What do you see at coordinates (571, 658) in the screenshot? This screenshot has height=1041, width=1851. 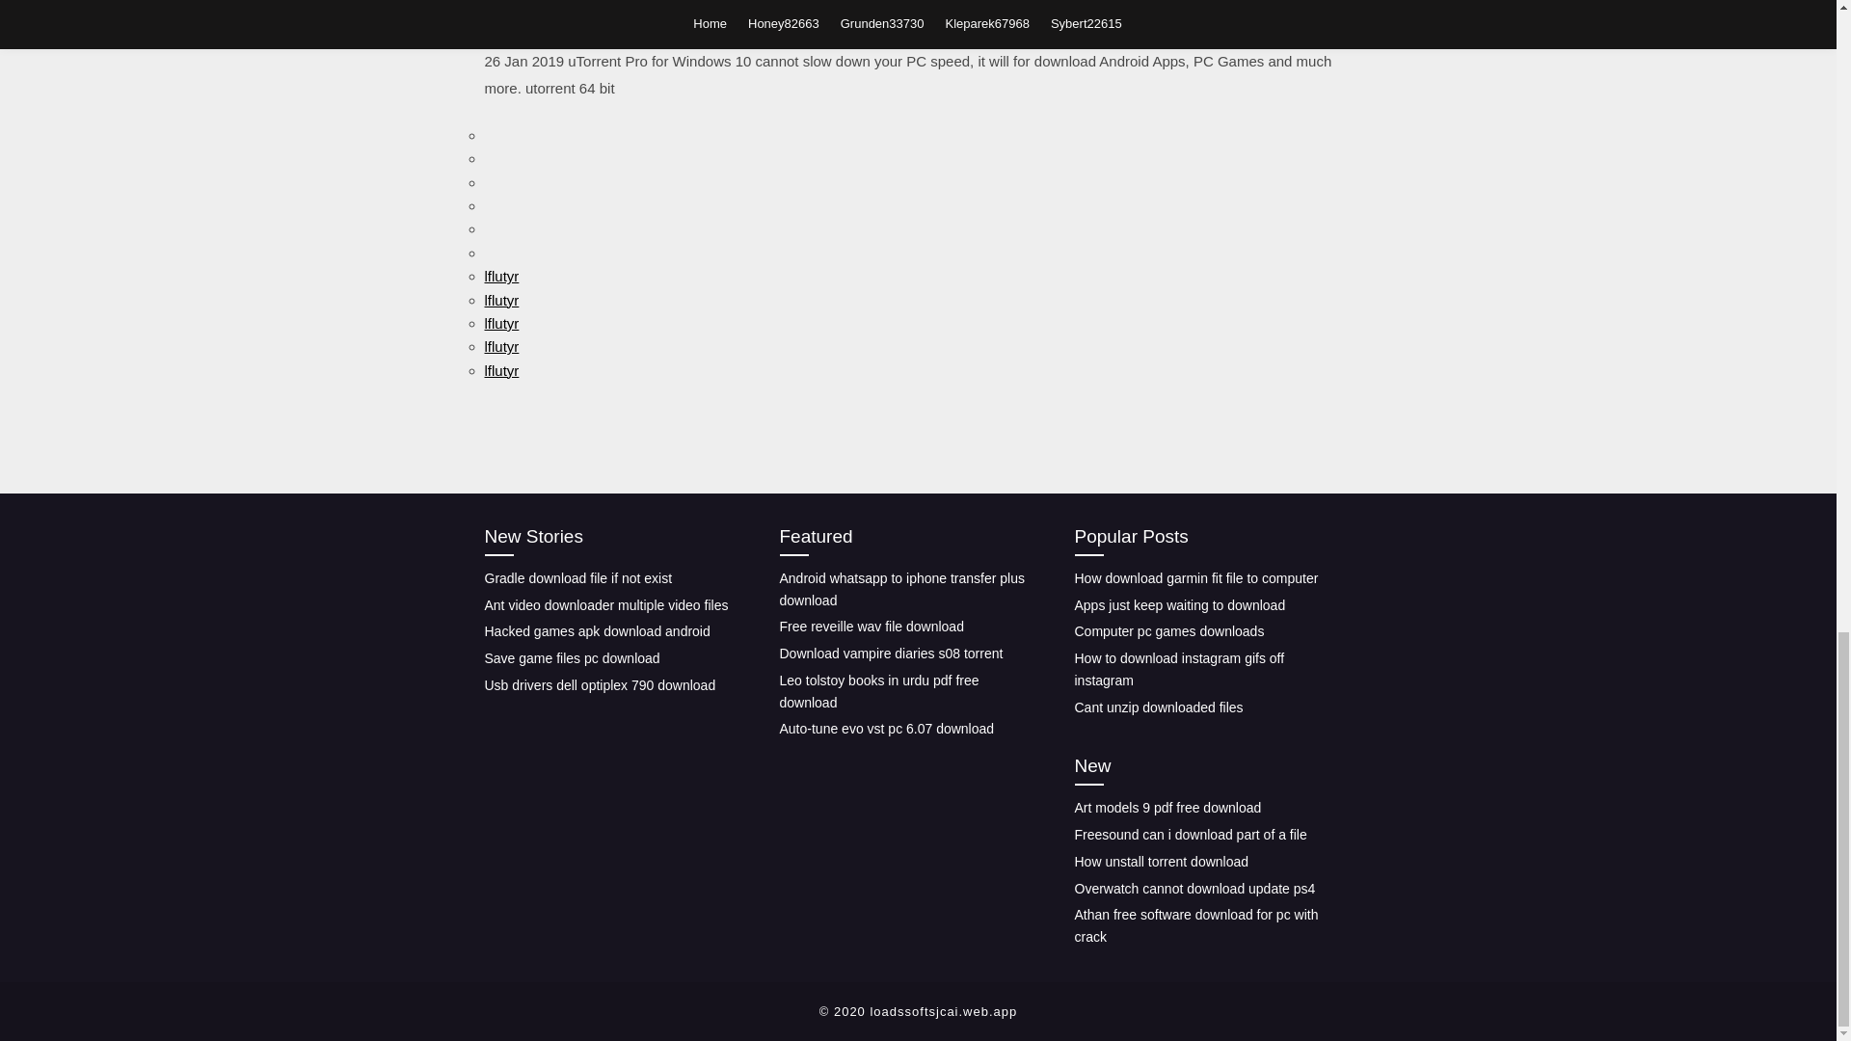 I see `Save game files pc download` at bounding box center [571, 658].